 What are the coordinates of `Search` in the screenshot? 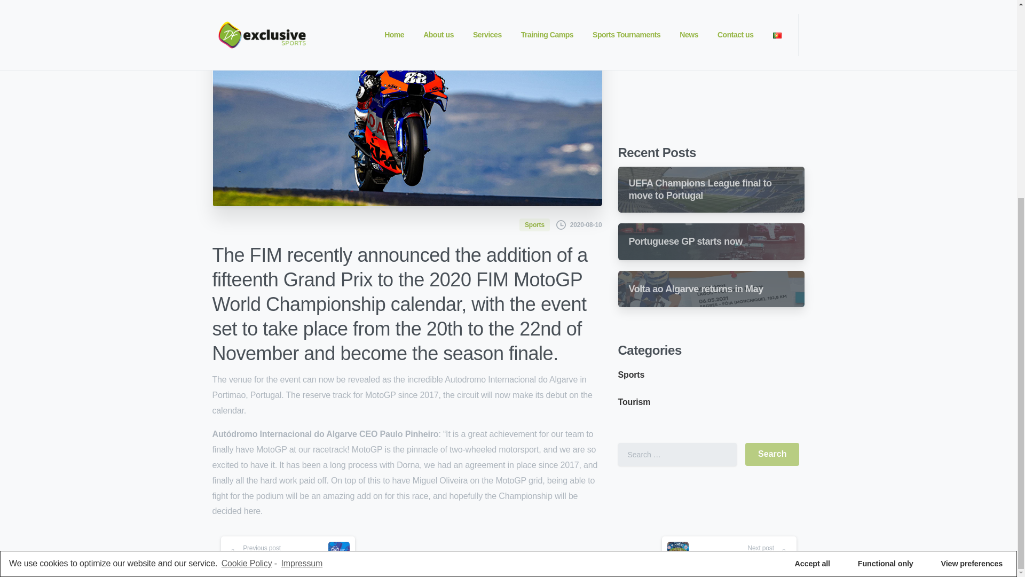 It's located at (772, 326).